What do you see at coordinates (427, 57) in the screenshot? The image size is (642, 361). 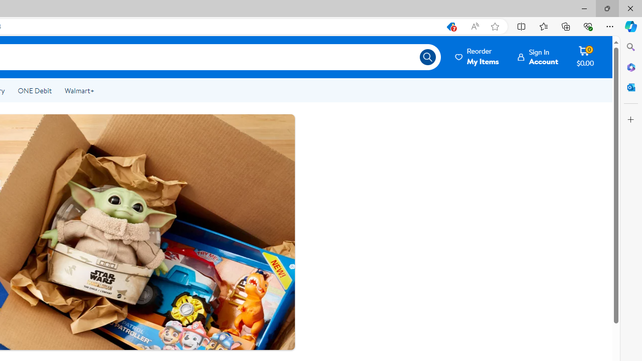 I see `Search icon` at bounding box center [427, 57].